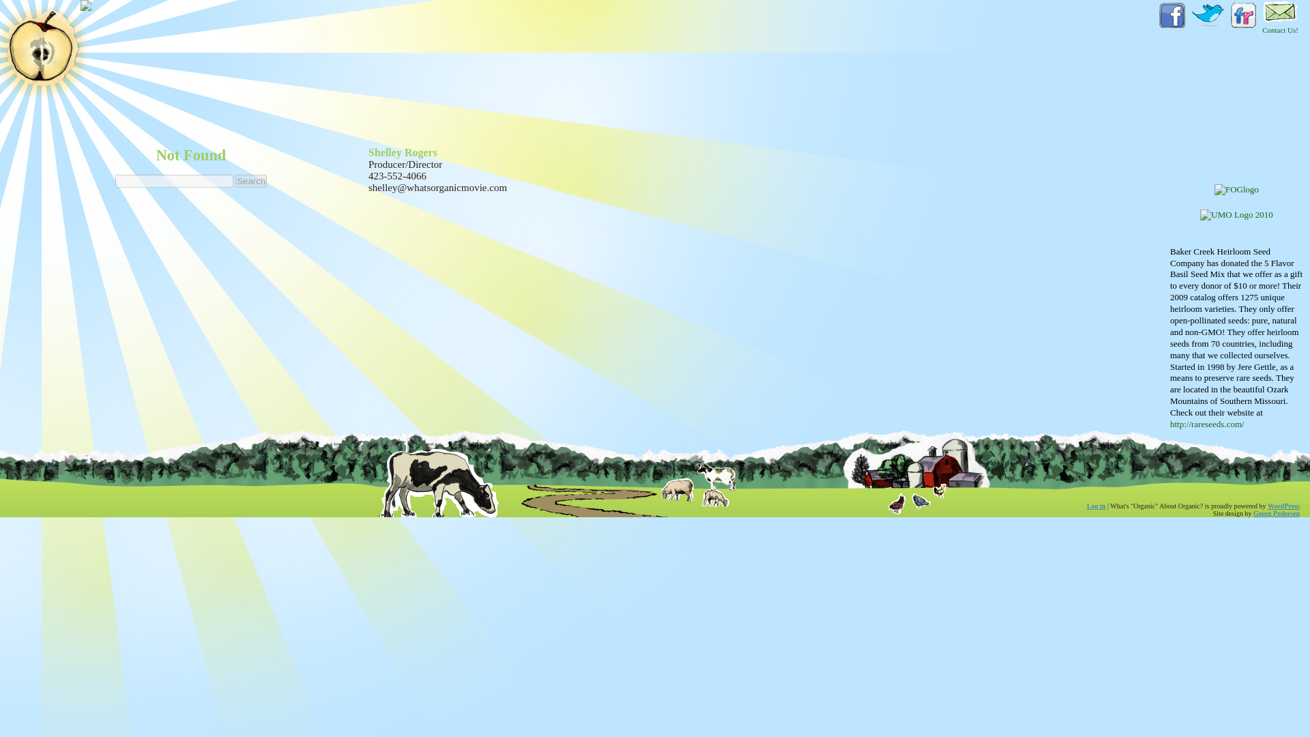 Image resolution: width=1310 pixels, height=737 pixels. Describe the element at coordinates (1236, 190) in the screenshot. I see `FOGlogo` at that location.